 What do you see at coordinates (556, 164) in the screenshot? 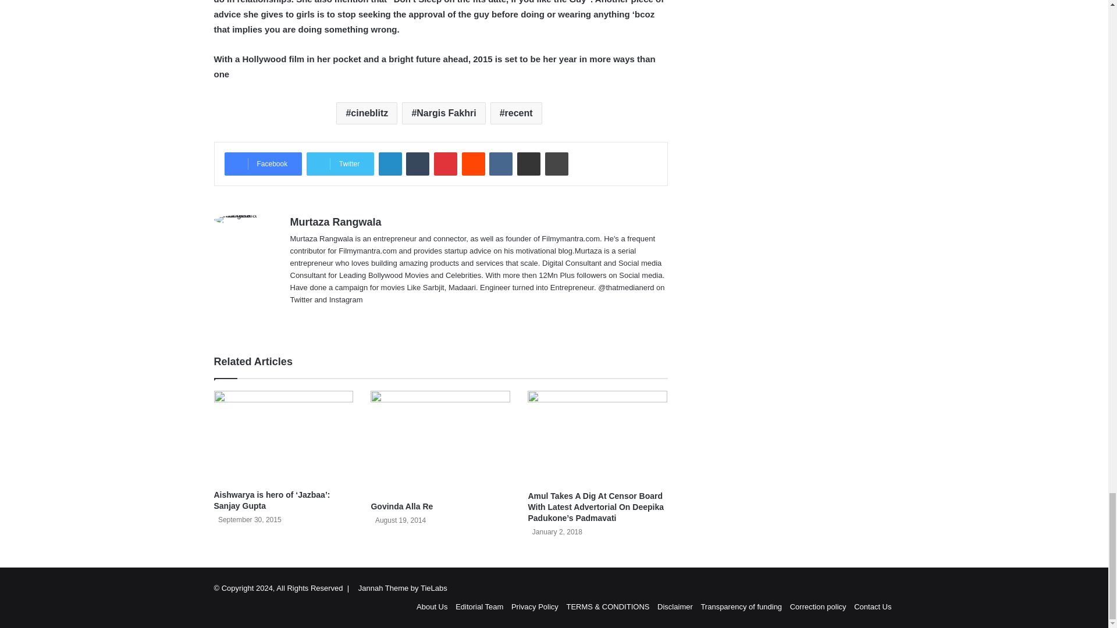
I see `Print` at bounding box center [556, 164].